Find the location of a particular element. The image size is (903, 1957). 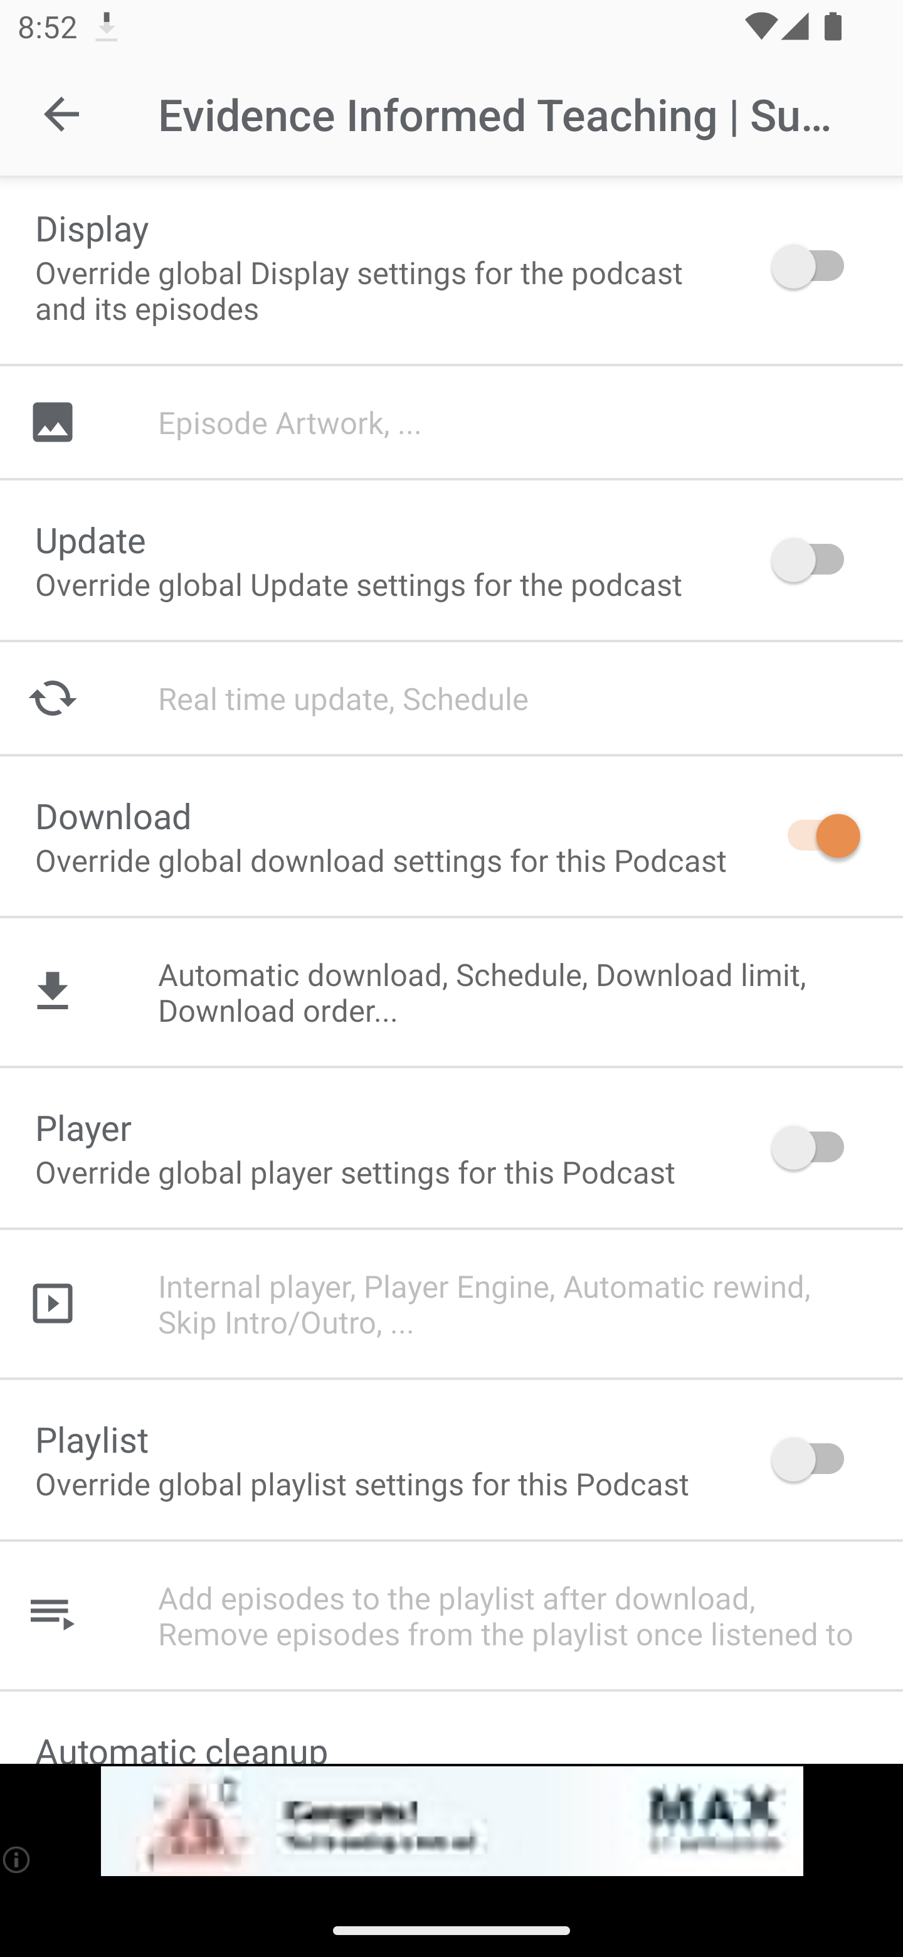

Episode Artwork, ... is located at coordinates (451, 422).